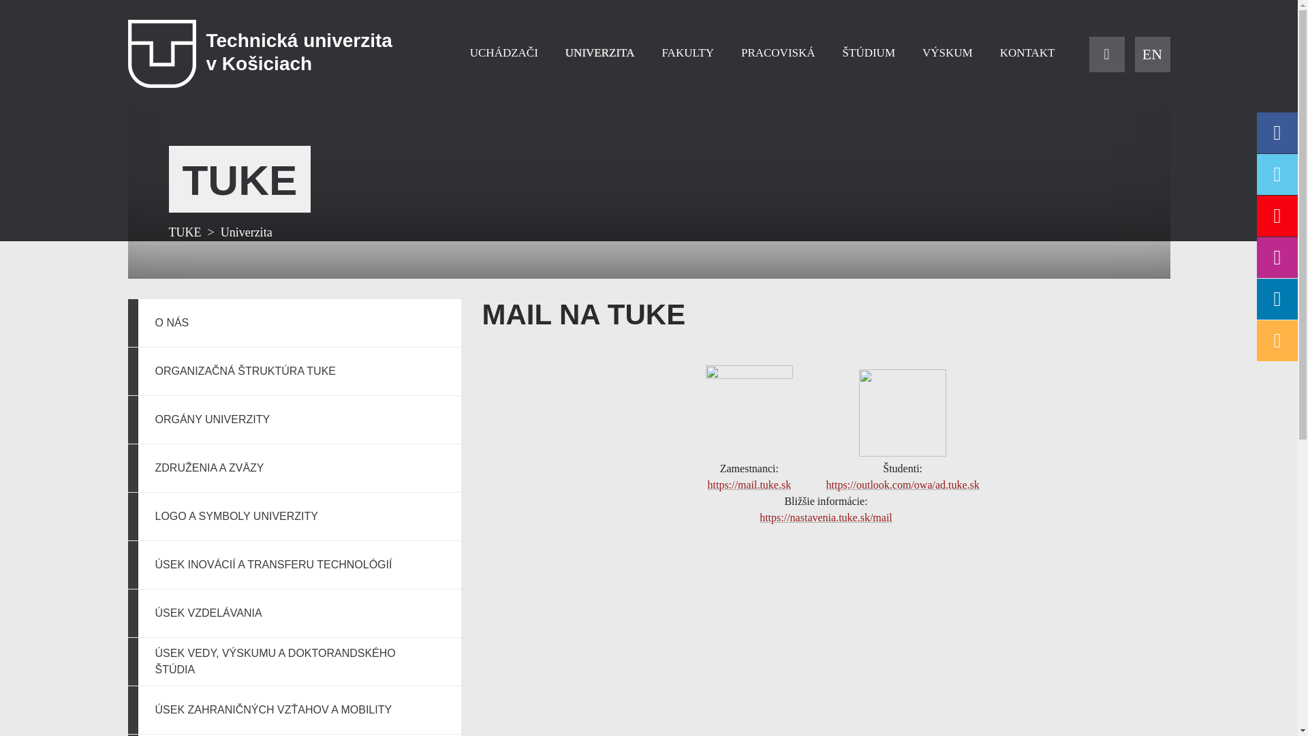 This screenshot has width=1308, height=736. Describe the element at coordinates (687, 53) in the screenshot. I see `FAKULTY` at that location.